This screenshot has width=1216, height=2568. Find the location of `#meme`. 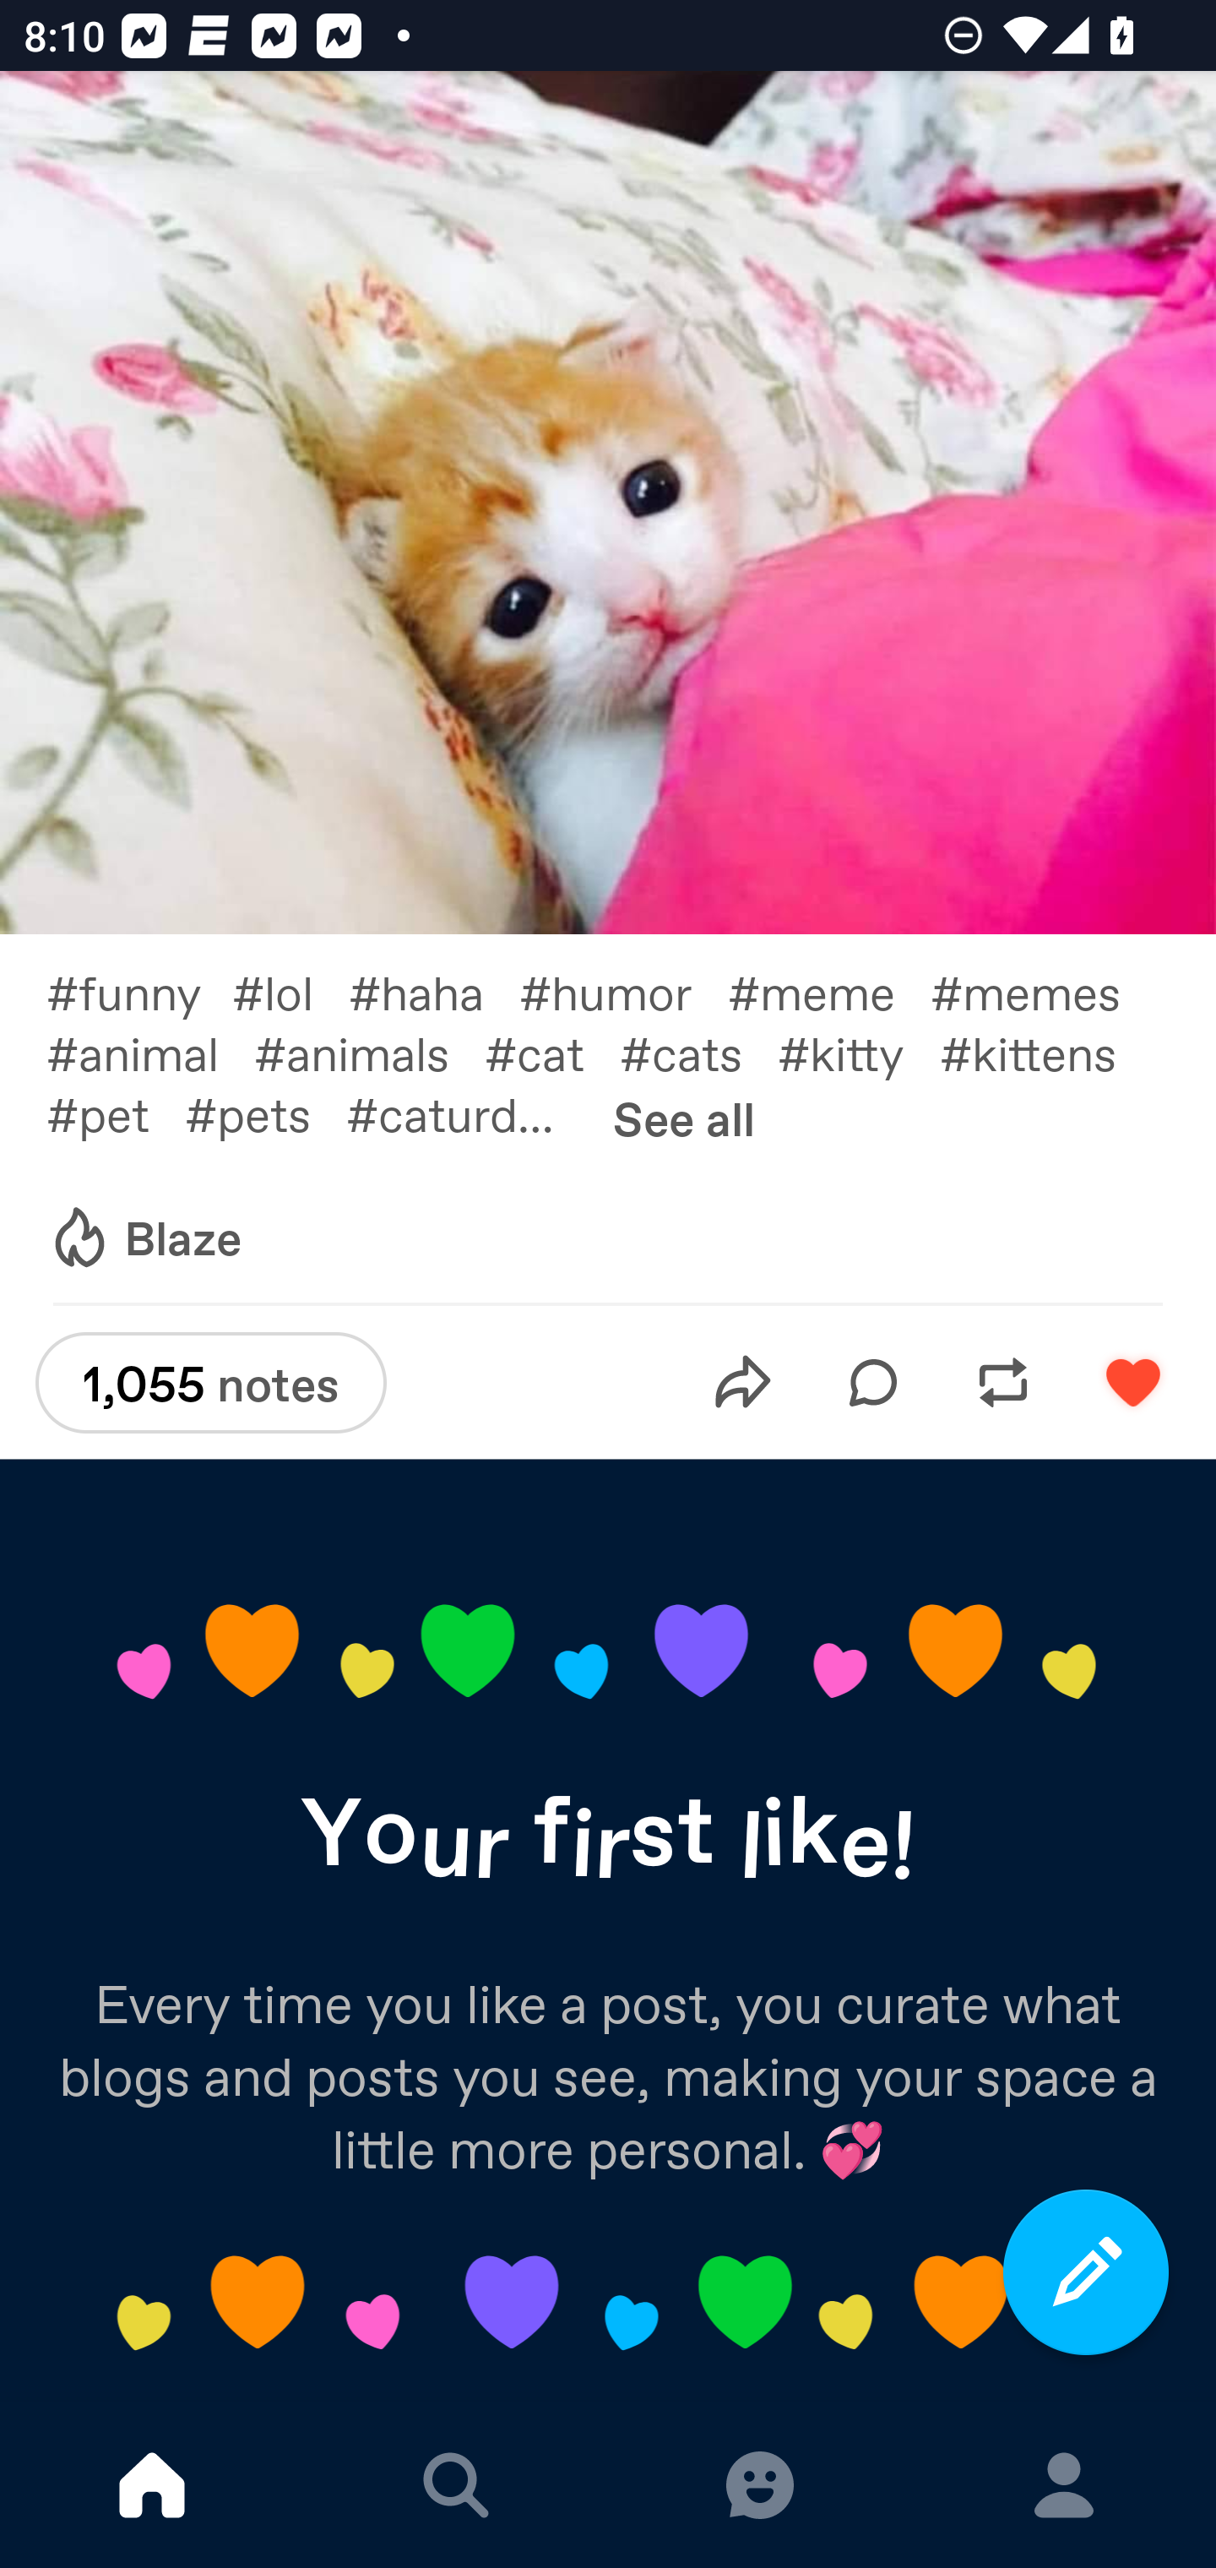

#meme is located at coordinates (829, 990).